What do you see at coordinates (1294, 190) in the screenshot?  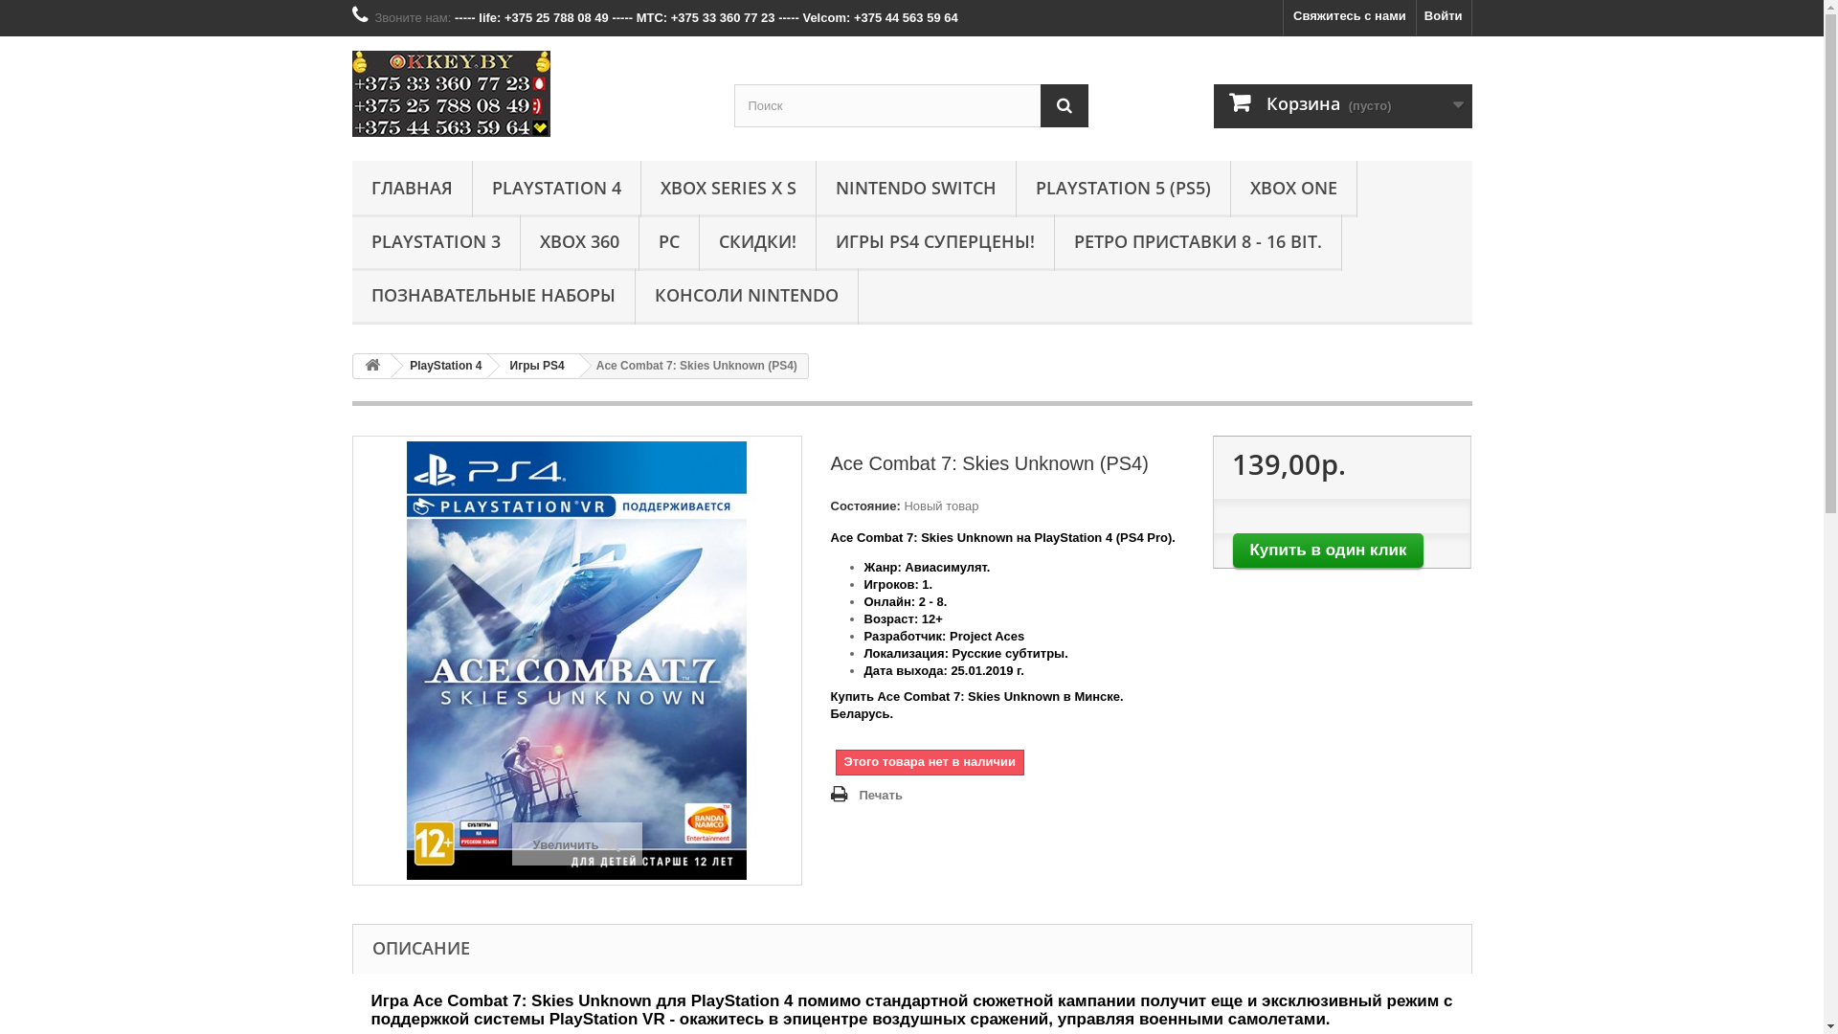 I see `XBOX ONE` at bounding box center [1294, 190].